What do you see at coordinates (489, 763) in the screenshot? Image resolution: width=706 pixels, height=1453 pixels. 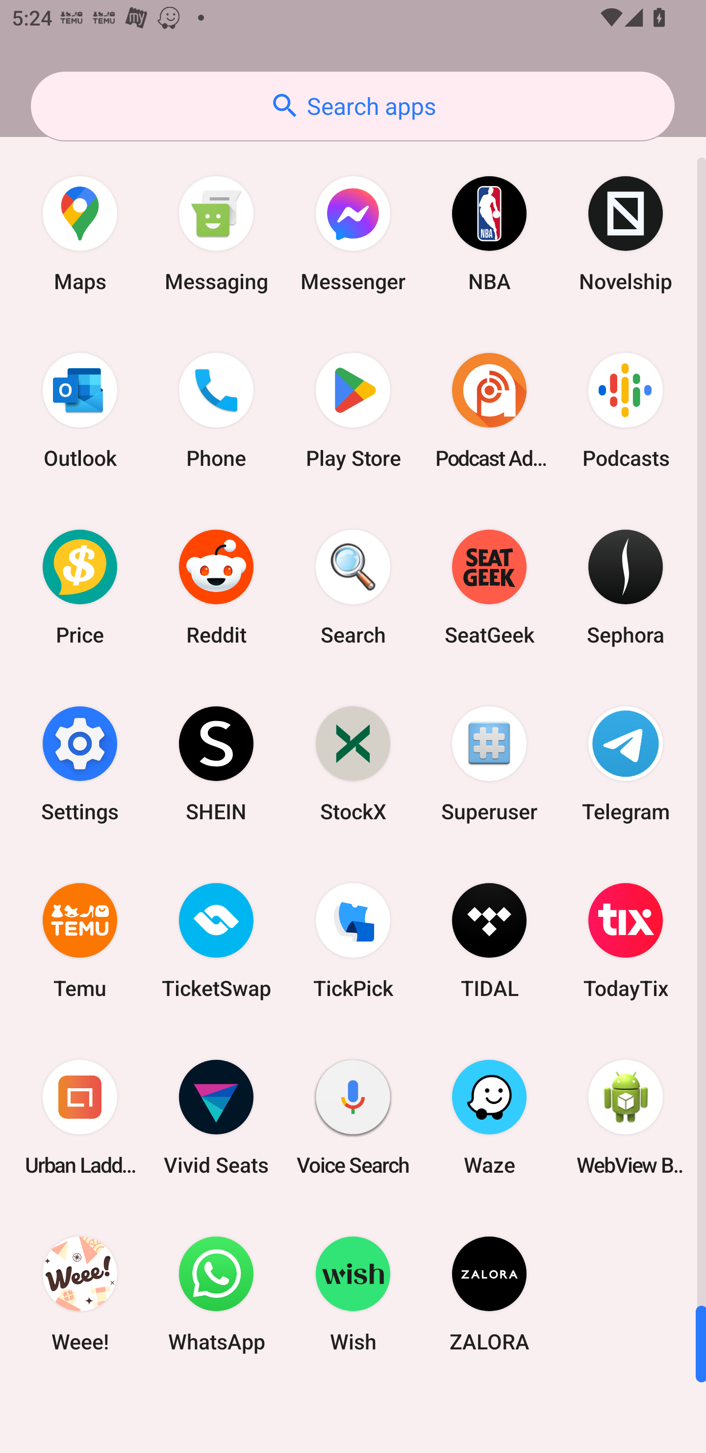 I see `Superuser` at bounding box center [489, 763].